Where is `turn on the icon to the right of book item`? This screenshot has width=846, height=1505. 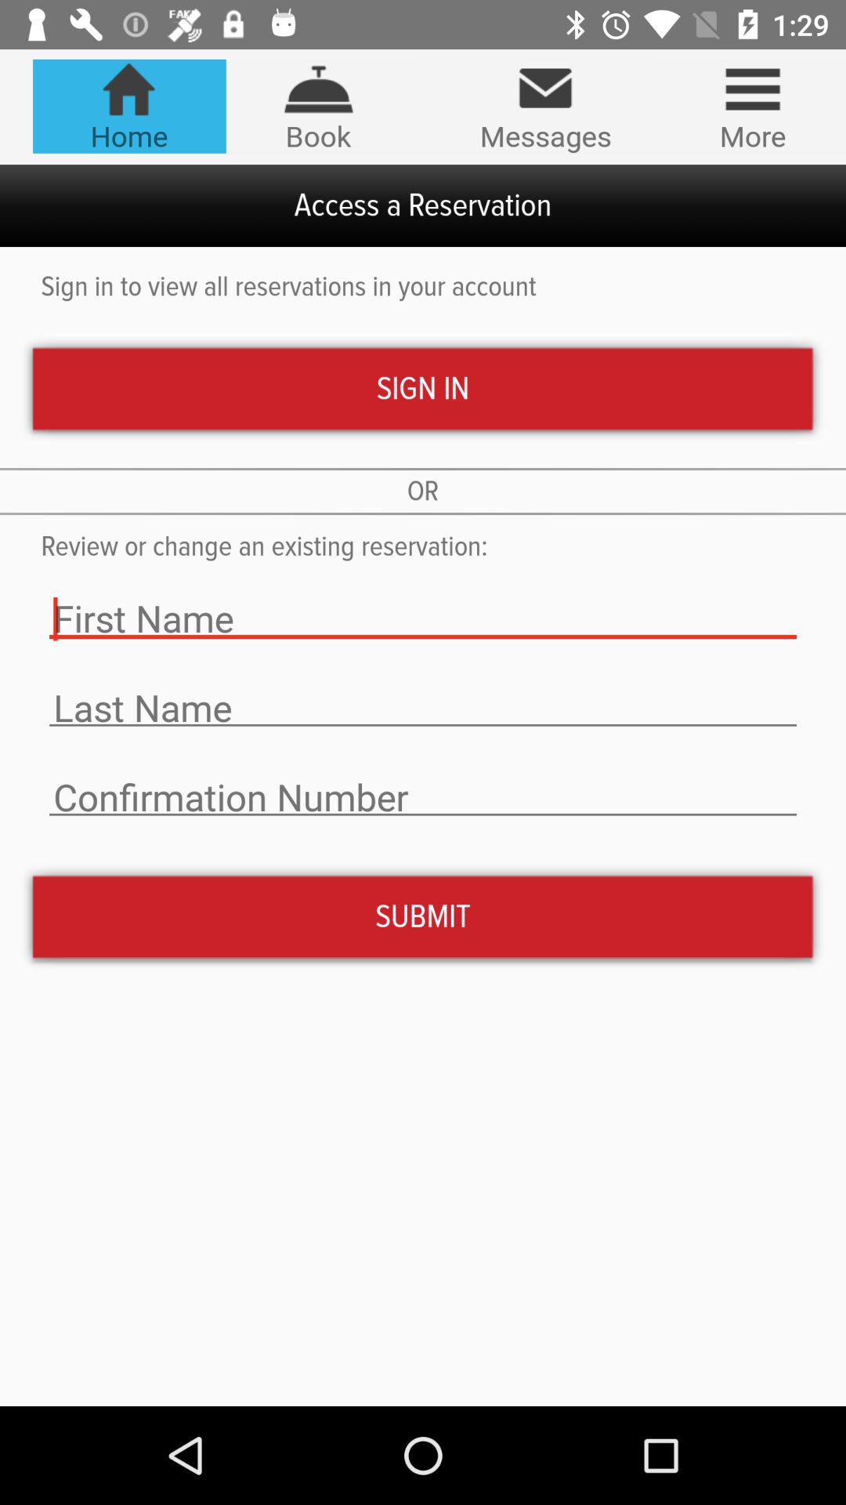 turn on the icon to the right of book item is located at coordinates (545, 107).